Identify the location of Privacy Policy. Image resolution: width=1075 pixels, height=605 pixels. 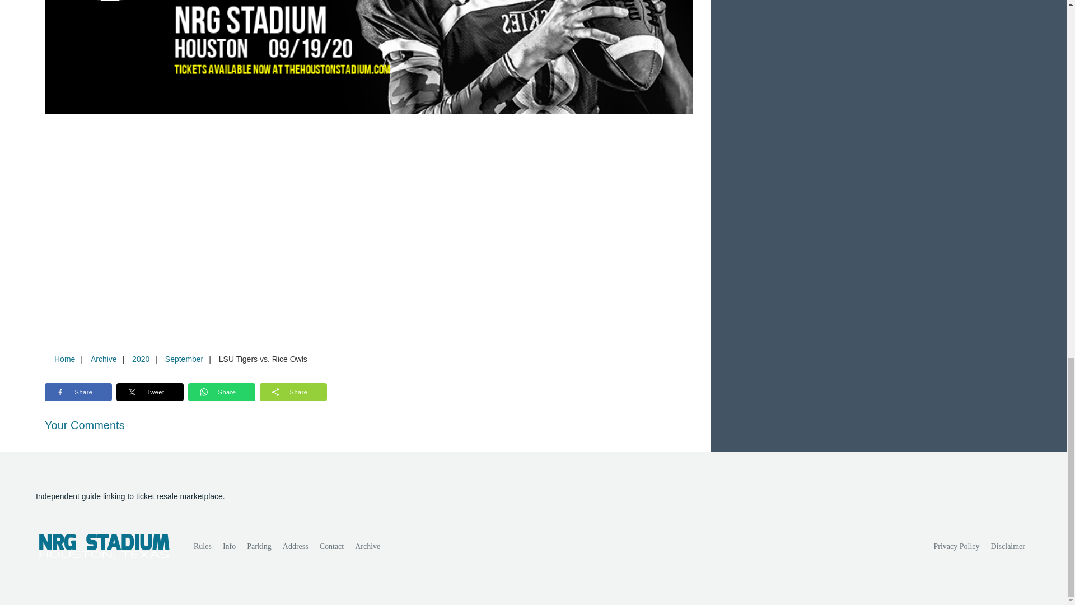
(957, 546).